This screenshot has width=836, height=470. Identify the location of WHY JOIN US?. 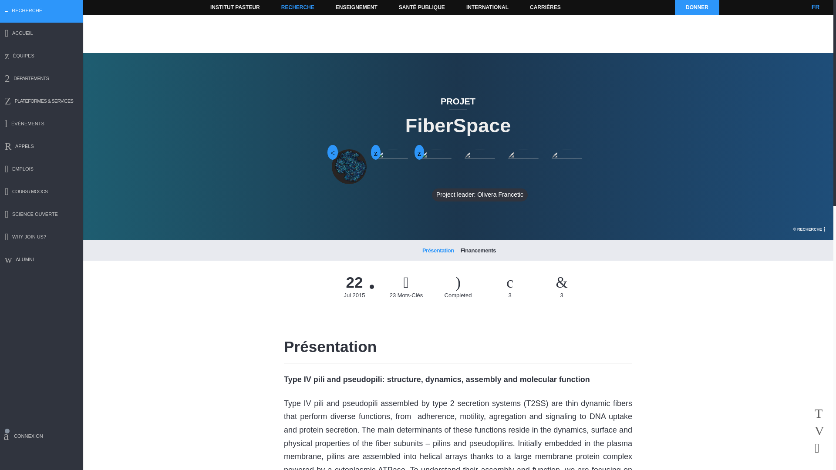
(41, 238).